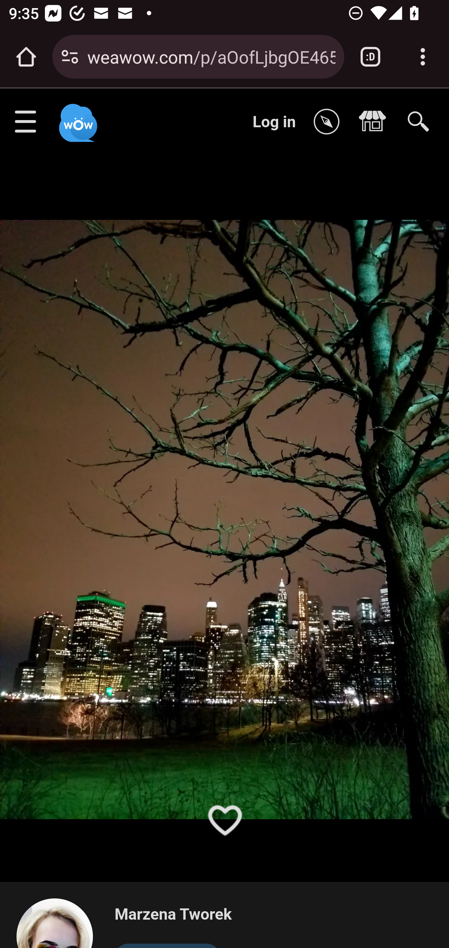 Image resolution: width=449 pixels, height=948 pixels. Describe the element at coordinates (173, 915) in the screenshot. I see `Marzena Tworek` at that location.